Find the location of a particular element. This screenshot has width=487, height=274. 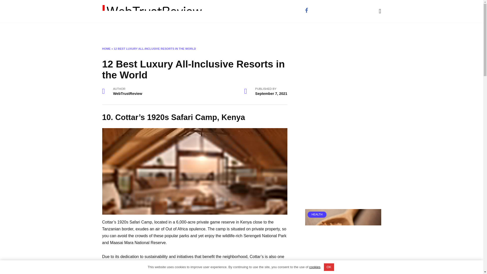

Home is located at coordinates (109, 31).